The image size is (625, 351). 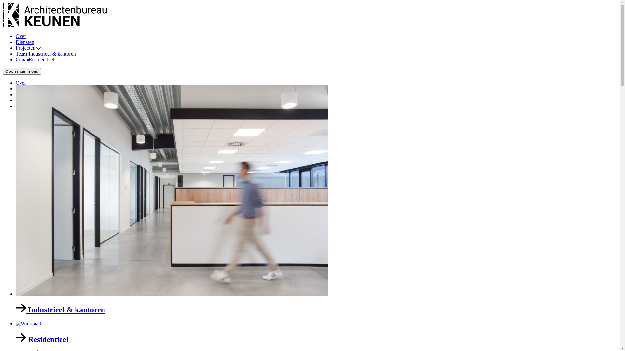 What do you see at coordinates (25, 88) in the screenshot?
I see `Diensten` at bounding box center [25, 88].